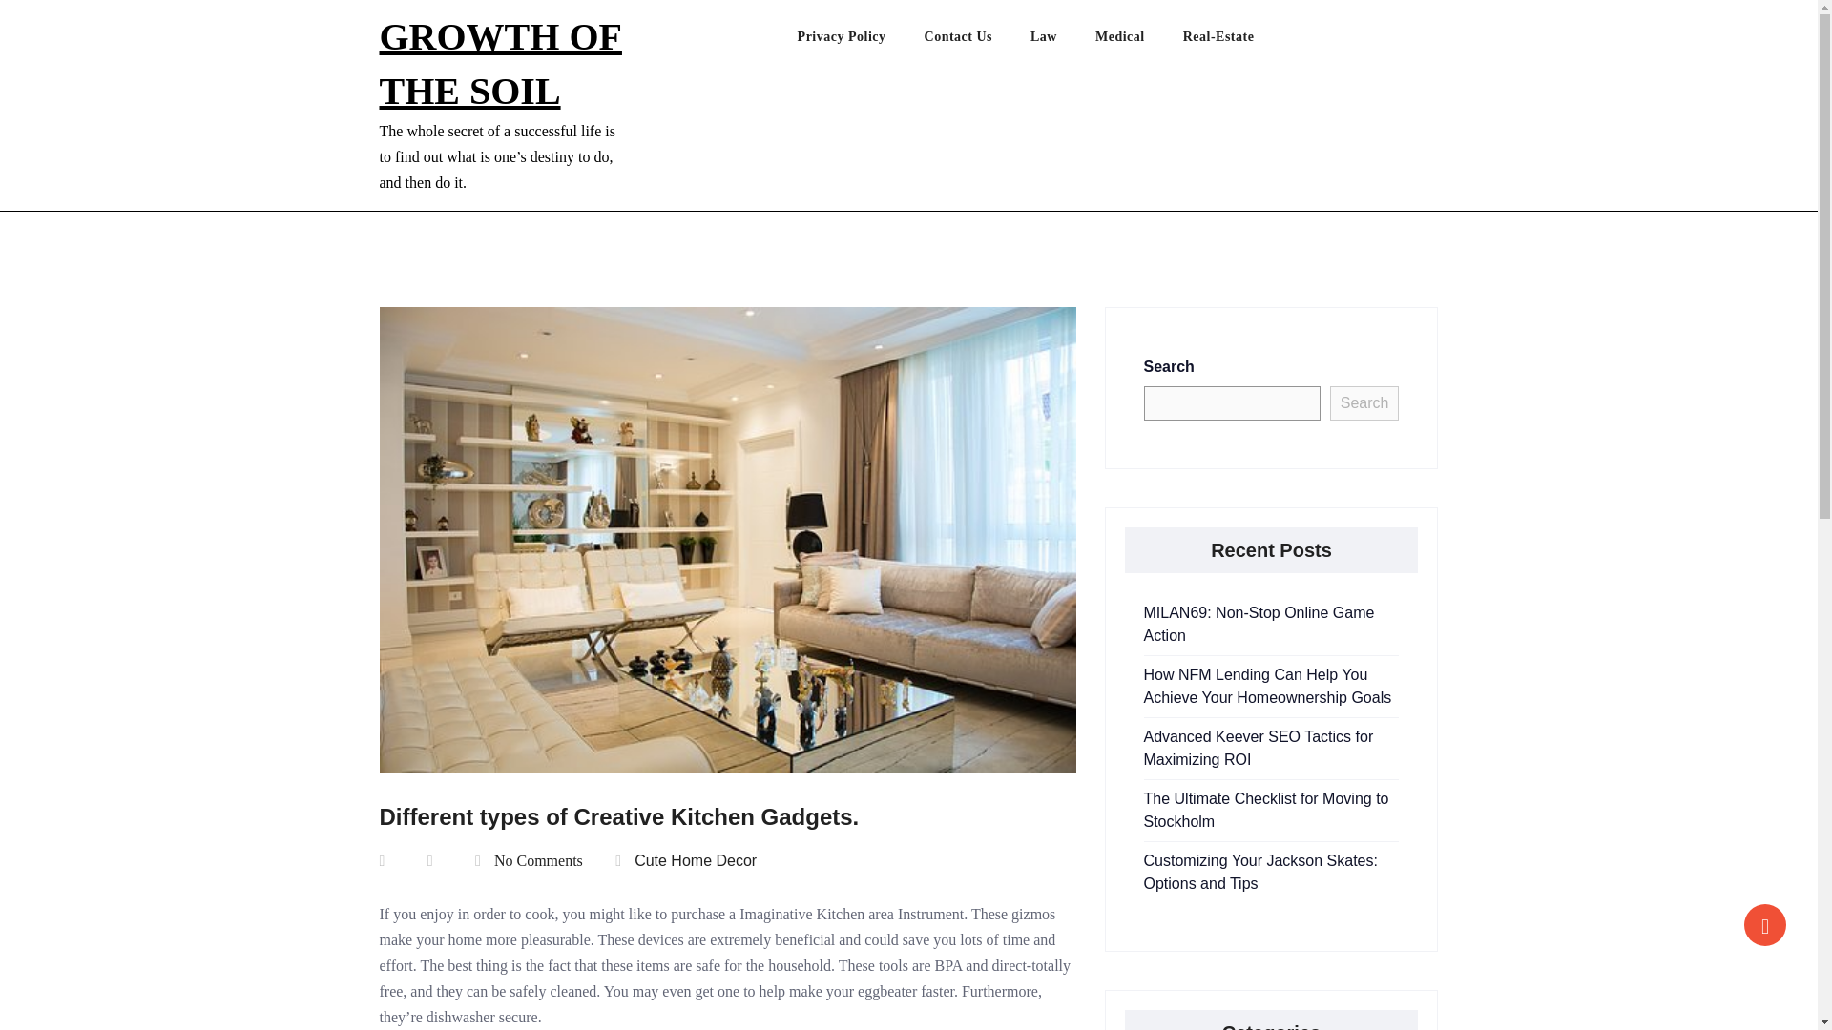 The width and height of the screenshot is (1832, 1030). I want to click on MILAN69: Non-Stop Online Game Action, so click(1259, 624).